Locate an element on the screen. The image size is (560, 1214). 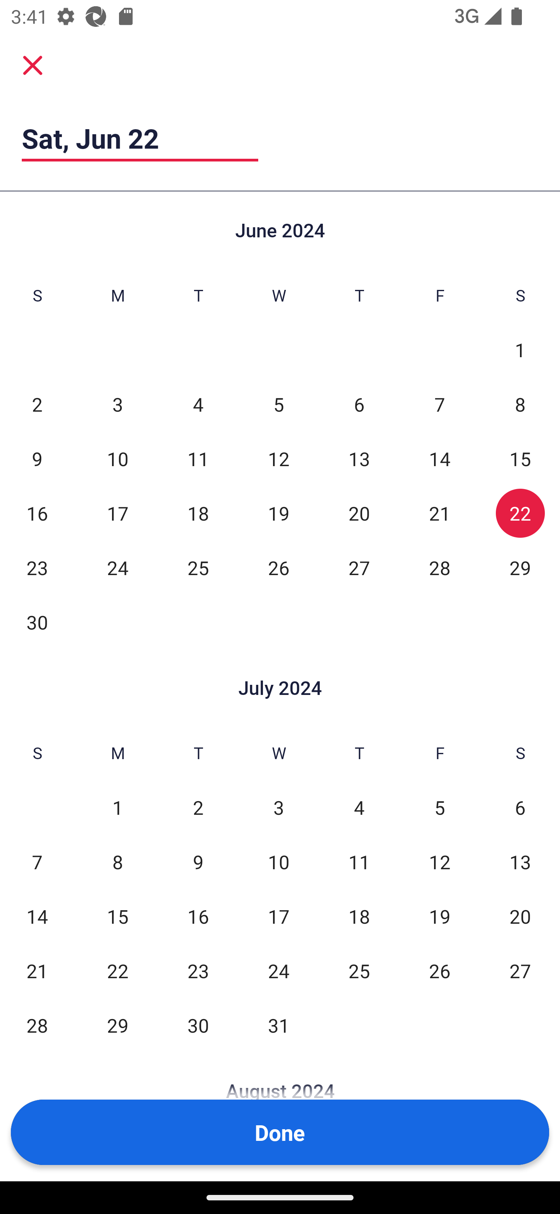
13 Thu, Jun 13, Not Selected is located at coordinates (359, 458).